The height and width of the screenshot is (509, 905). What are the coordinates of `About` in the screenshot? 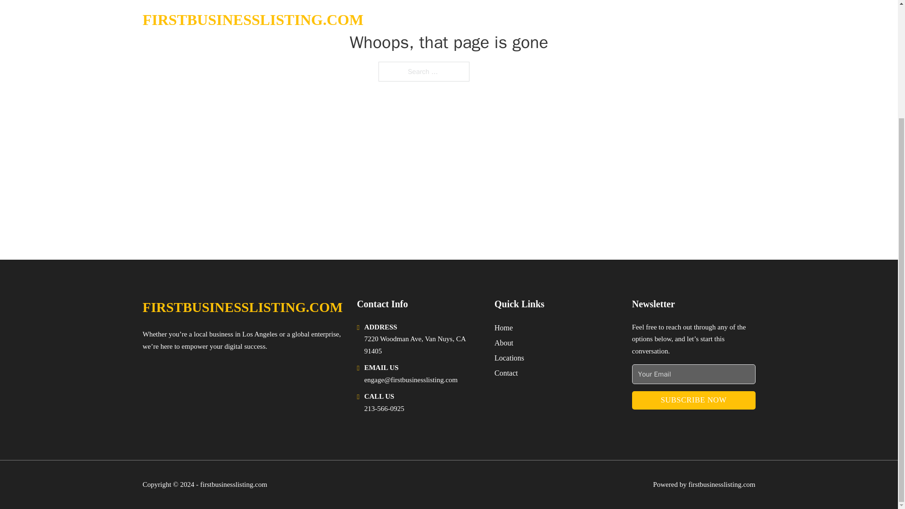 It's located at (503, 342).